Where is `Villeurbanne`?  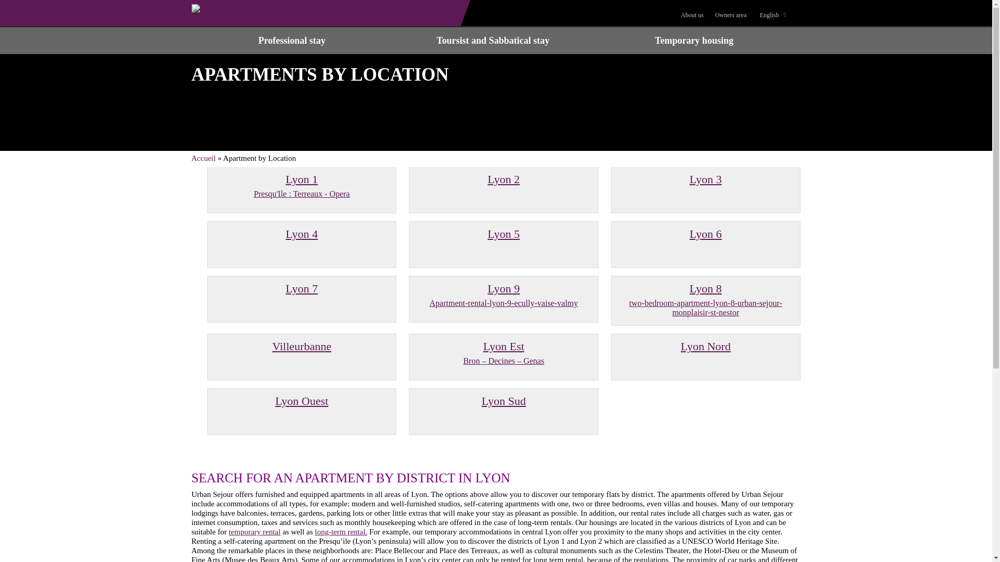
Villeurbanne is located at coordinates (302, 347).